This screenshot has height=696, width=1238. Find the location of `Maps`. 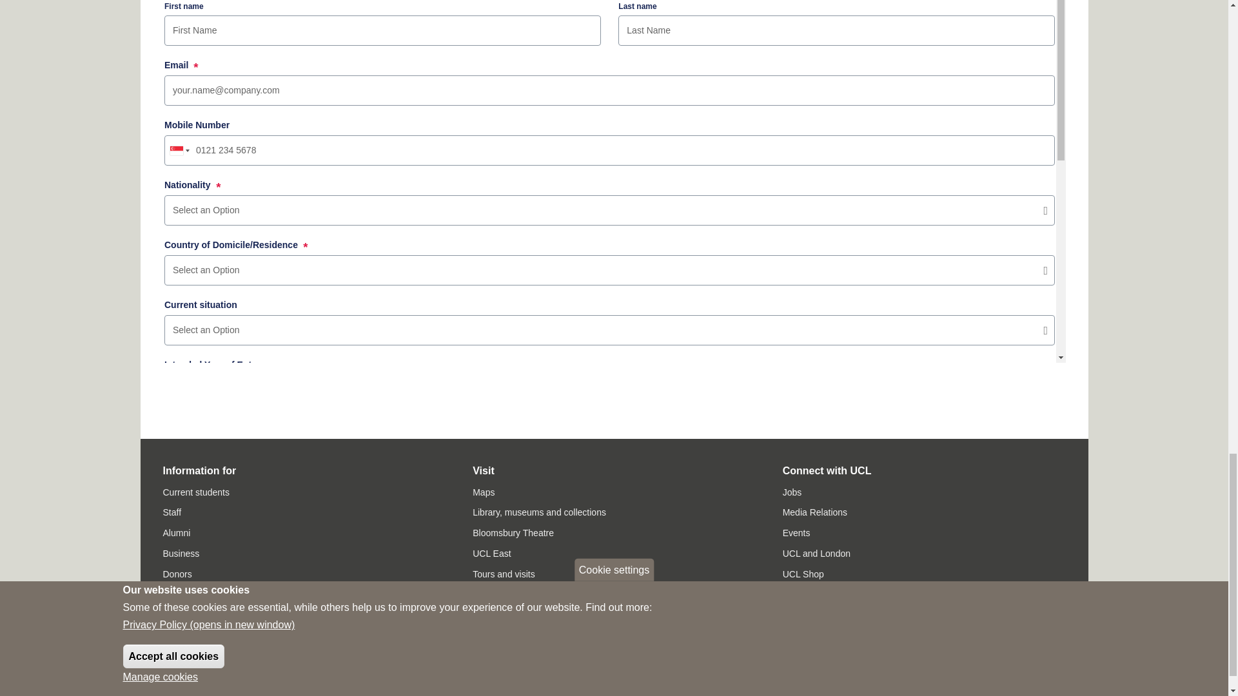

Maps is located at coordinates (484, 492).